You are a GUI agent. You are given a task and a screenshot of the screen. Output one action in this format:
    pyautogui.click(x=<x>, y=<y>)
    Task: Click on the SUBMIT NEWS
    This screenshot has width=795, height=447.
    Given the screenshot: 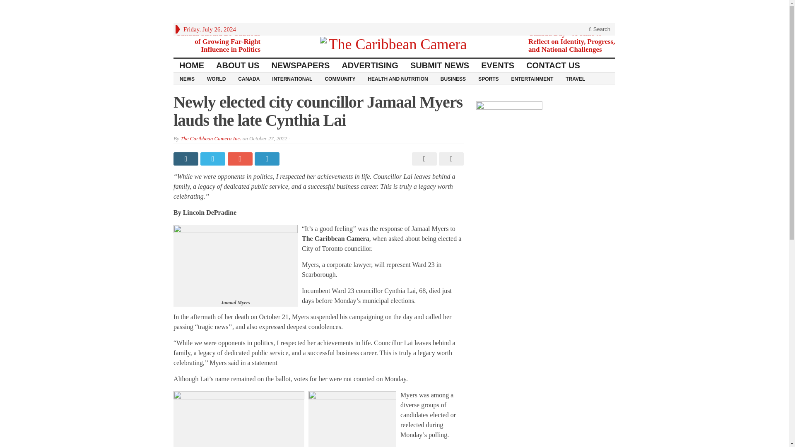 What is the action you would take?
    pyautogui.click(x=440, y=65)
    